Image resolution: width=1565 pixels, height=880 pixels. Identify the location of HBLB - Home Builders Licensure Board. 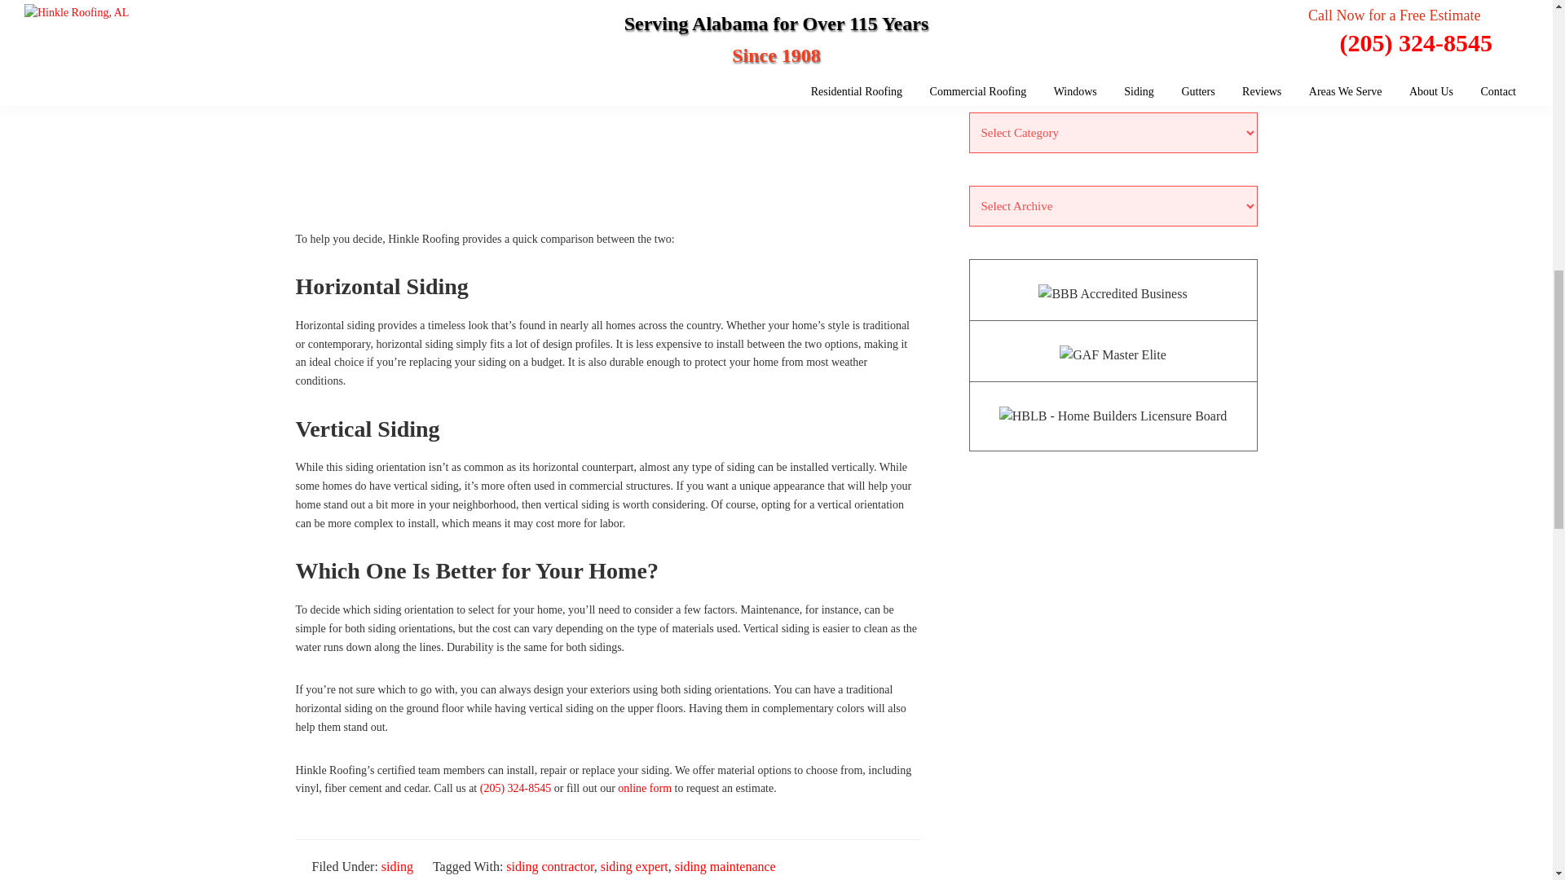
(1113, 416).